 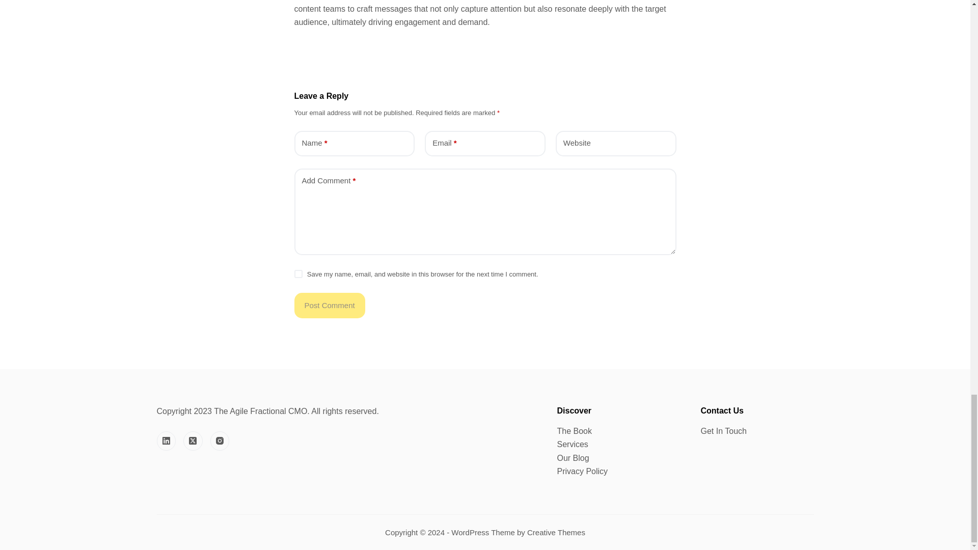 What do you see at coordinates (583, 471) in the screenshot?
I see `Privacy Policy` at bounding box center [583, 471].